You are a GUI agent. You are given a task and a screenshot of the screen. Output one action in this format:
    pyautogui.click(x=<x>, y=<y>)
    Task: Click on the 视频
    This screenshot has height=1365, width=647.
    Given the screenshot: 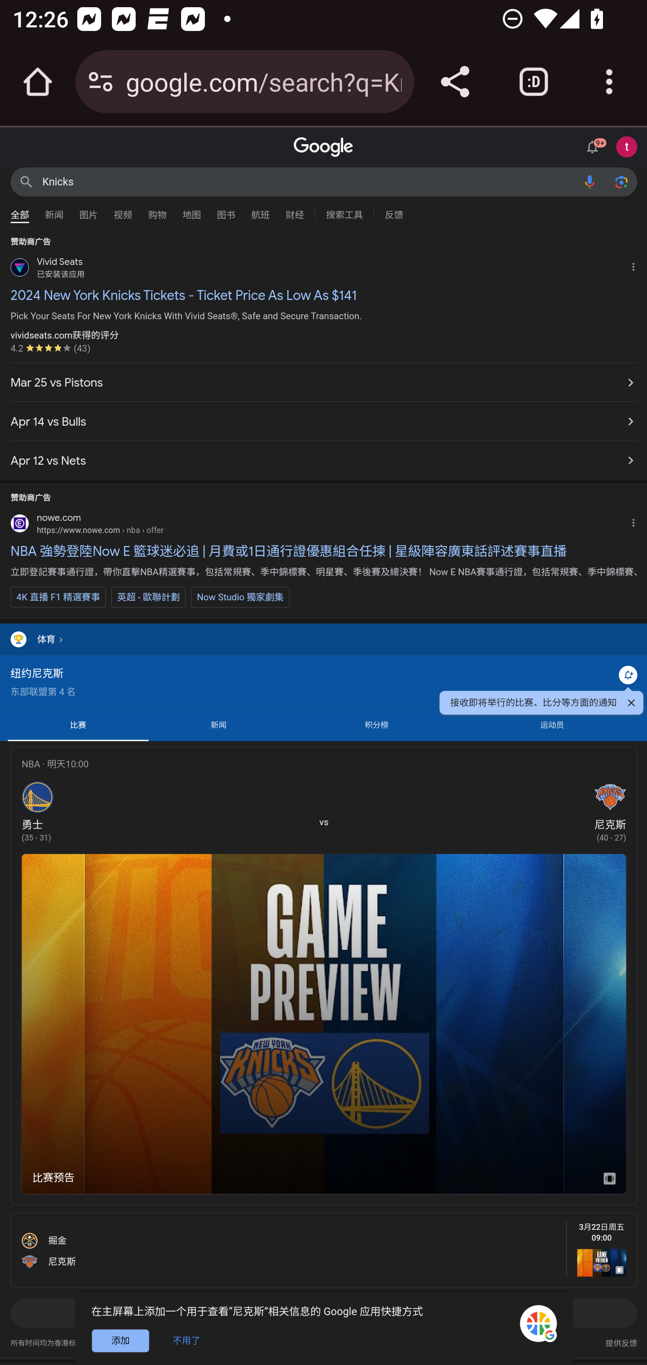 What is the action you would take?
    pyautogui.click(x=123, y=211)
    